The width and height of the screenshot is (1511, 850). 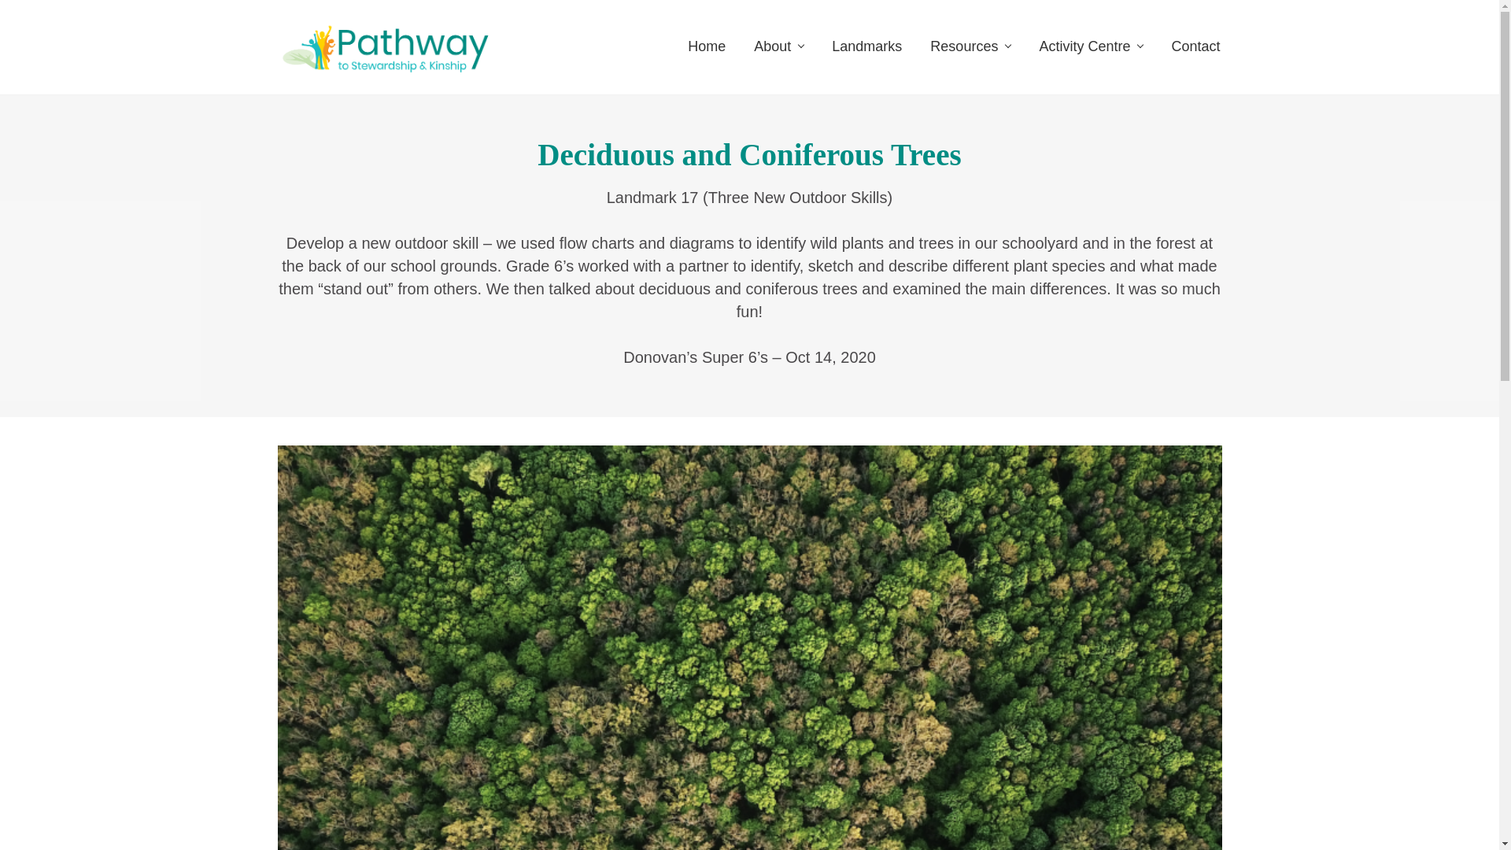 What do you see at coordinates (707, 46) in the screenshot?
I see `Home` at bounding box center [707, 46].